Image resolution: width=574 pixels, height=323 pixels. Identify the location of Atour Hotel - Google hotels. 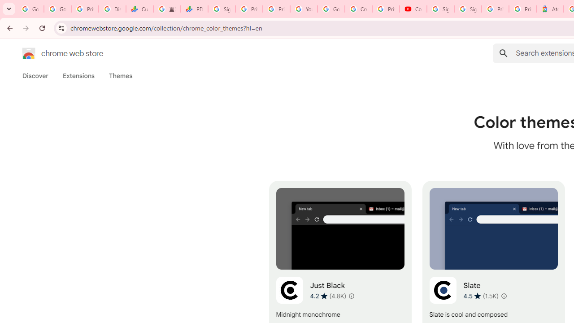
(550, 9).